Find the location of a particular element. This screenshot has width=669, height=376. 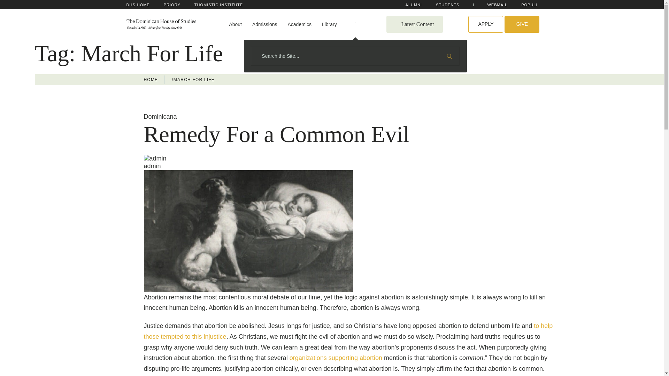

ALUMNI is located at coordinates (414, 5).